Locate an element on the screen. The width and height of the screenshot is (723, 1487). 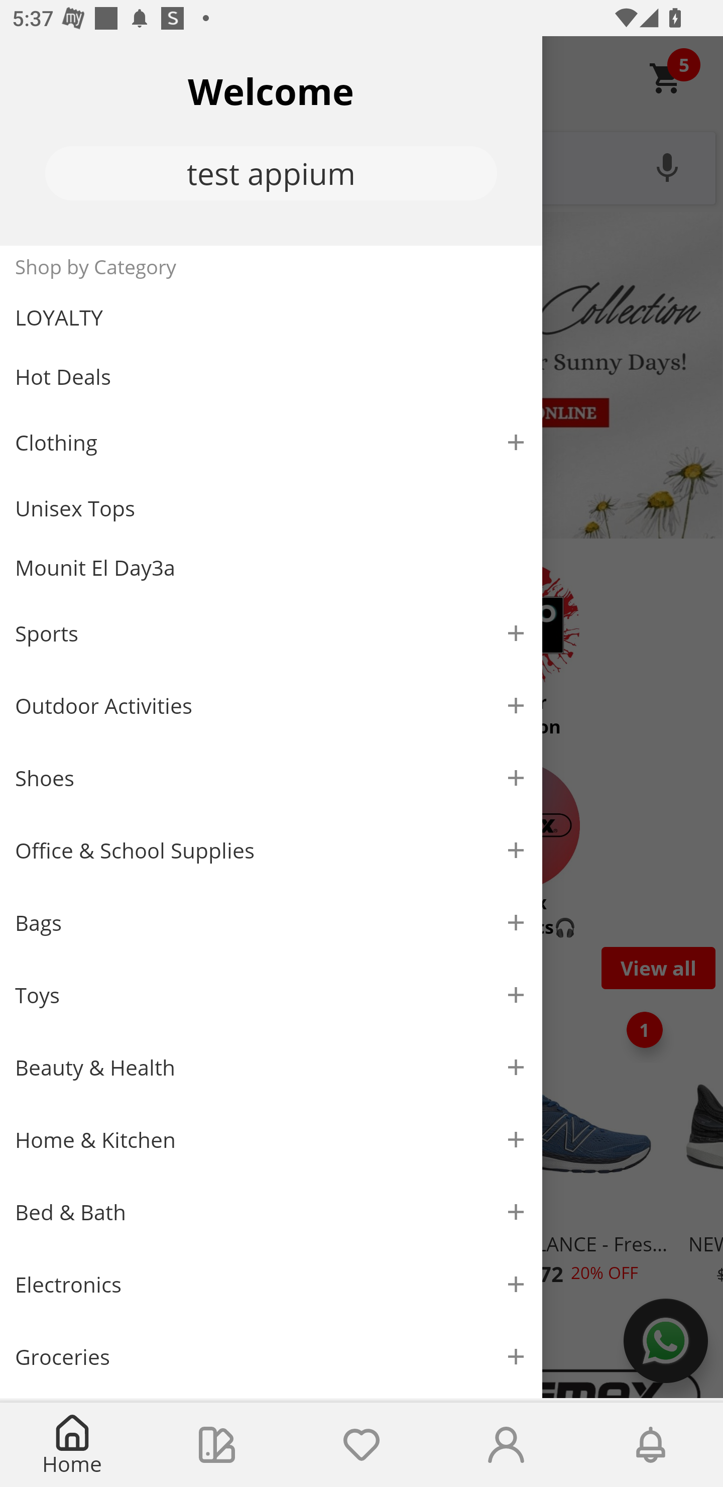
Shoes is located at coordinates (271, 779).